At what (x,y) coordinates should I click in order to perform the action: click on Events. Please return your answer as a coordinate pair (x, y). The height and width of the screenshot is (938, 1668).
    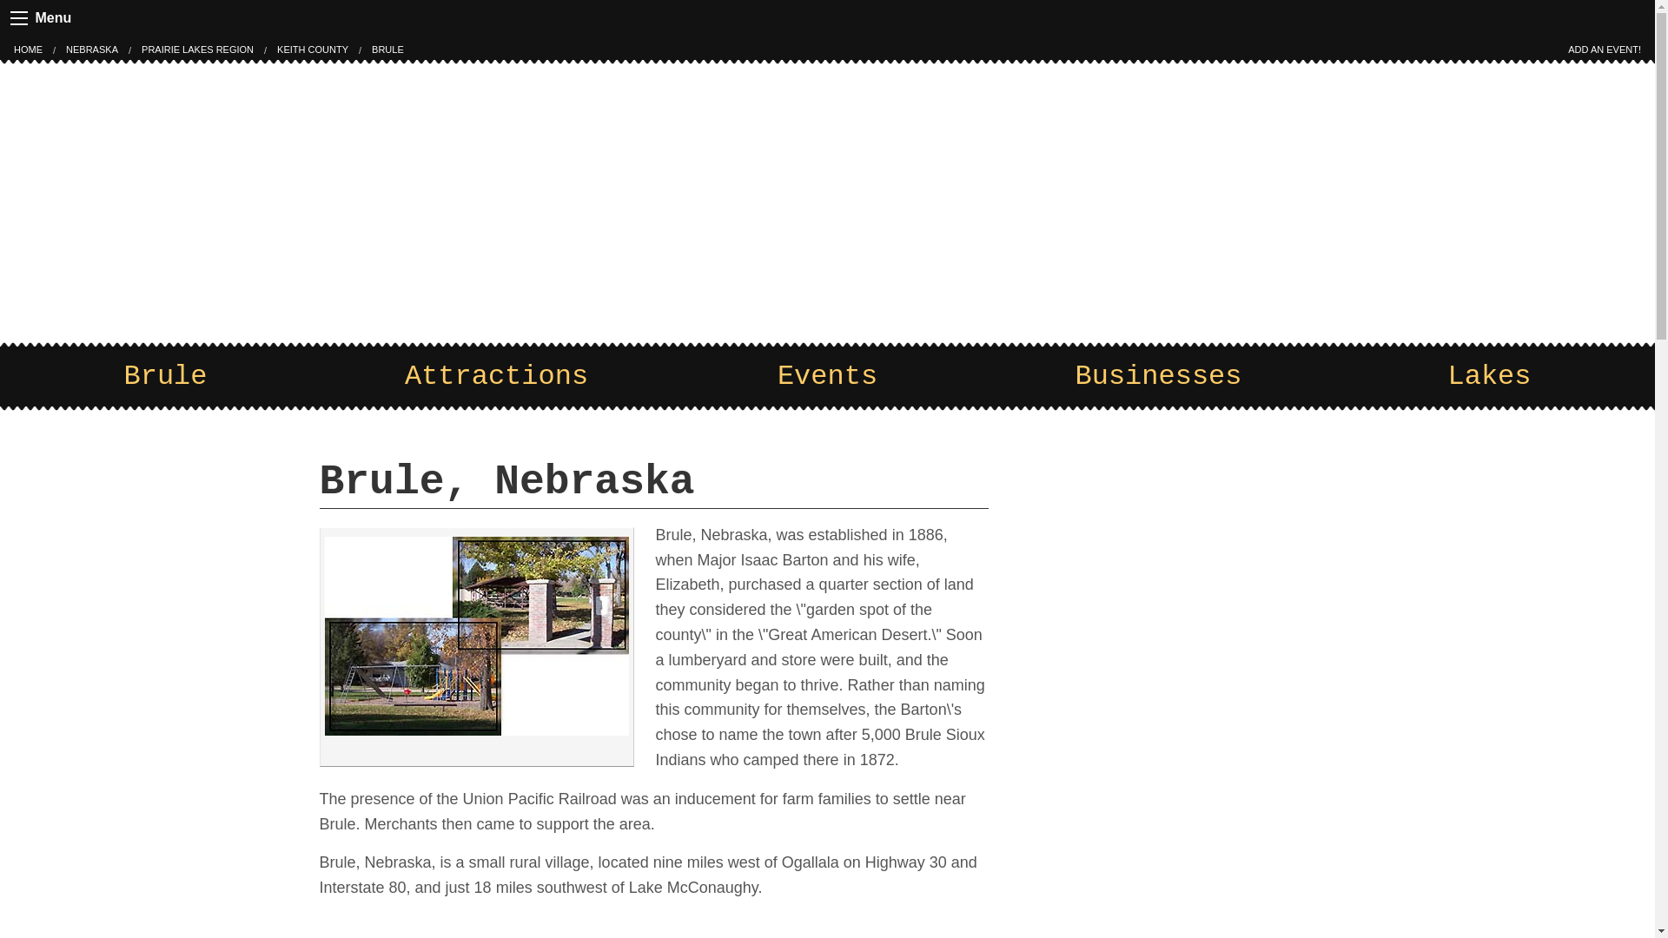
    Looking at the image, I should click on (827, 376).